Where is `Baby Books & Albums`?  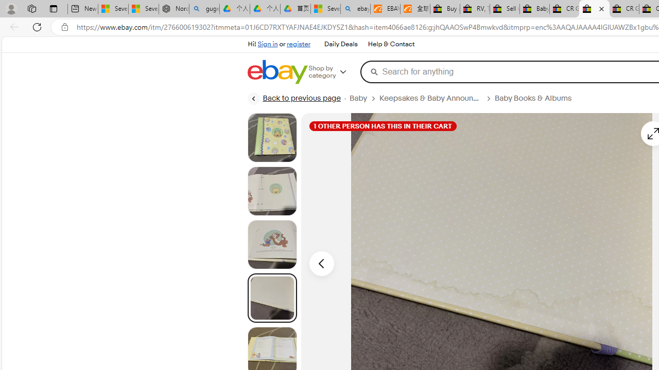
Baby Books & Albums is located at coordinates (533, 98).